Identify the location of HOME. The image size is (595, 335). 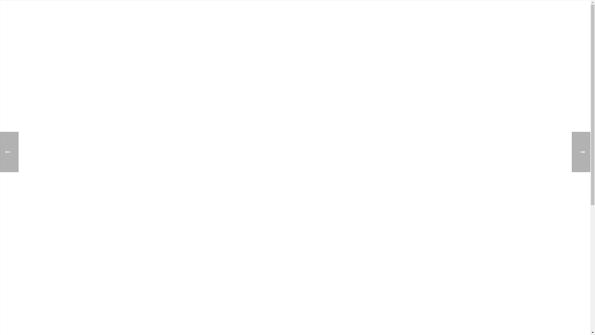
(292, 22).